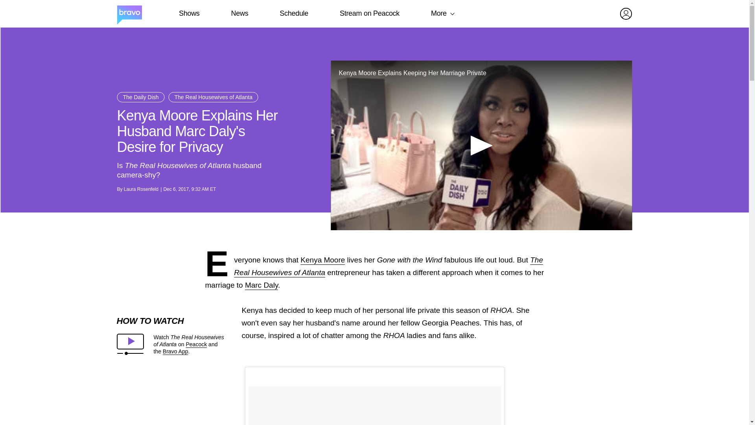 The image size is (755, 425). I want to click on The Daily Dish, so click(141, 97).